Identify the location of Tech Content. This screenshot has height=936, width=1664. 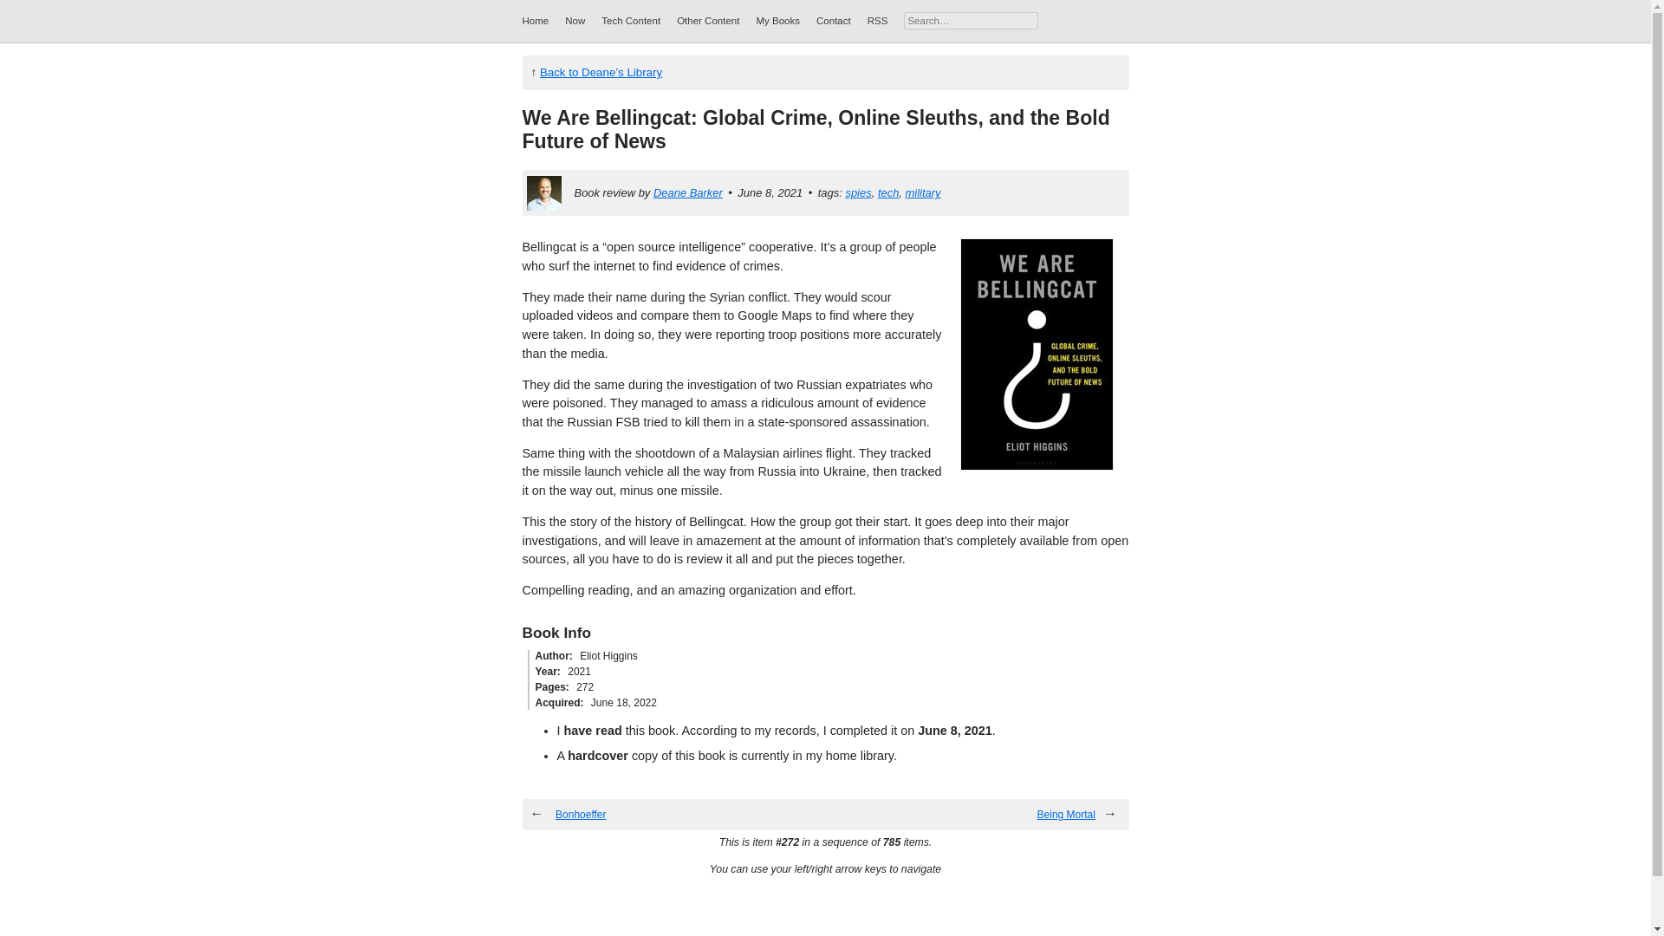
(631, 21).